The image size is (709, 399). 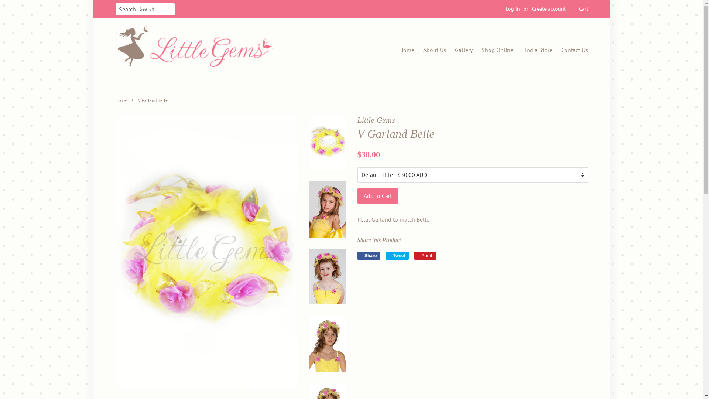 What do you see at coordinates (513, 9) in the screenshot?
I see `Log in` at bounding box center [513, 9].